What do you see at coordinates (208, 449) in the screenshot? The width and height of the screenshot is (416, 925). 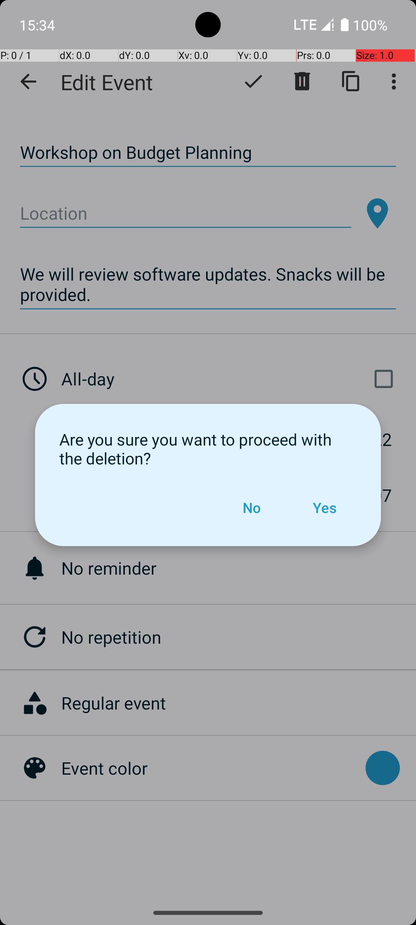 I see `Are you sure you want to proceed with the deletion?` at bounding box center [208, 449].